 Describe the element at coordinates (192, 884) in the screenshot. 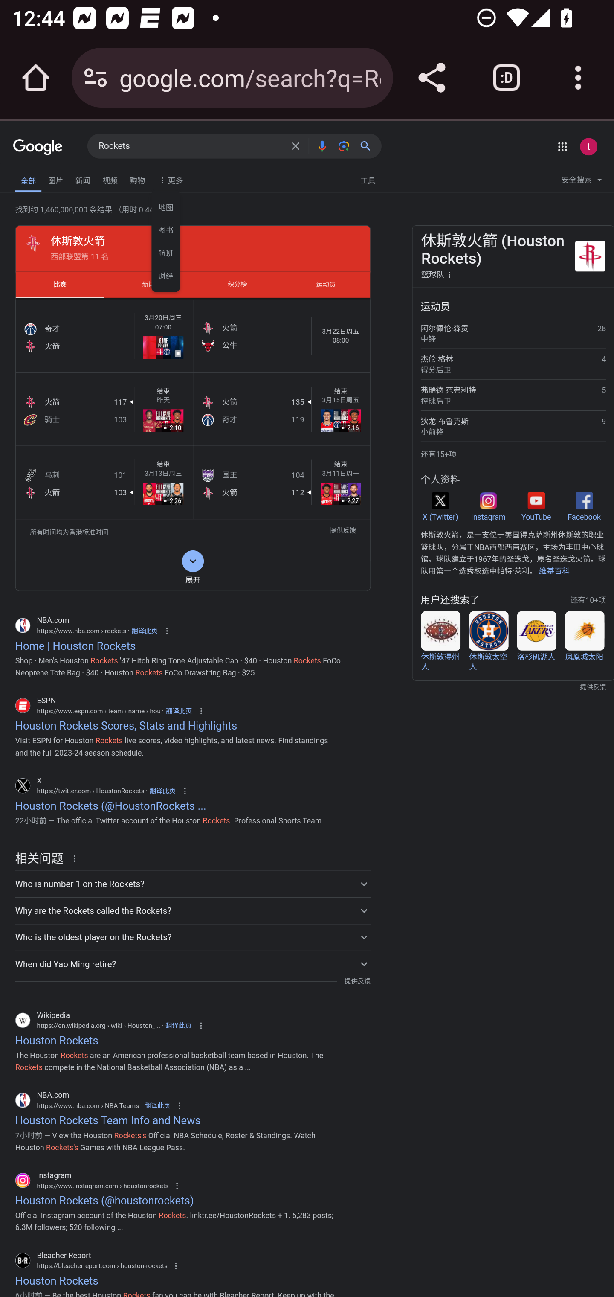

I see `Who is number 1 on the Rockets?` at that location.